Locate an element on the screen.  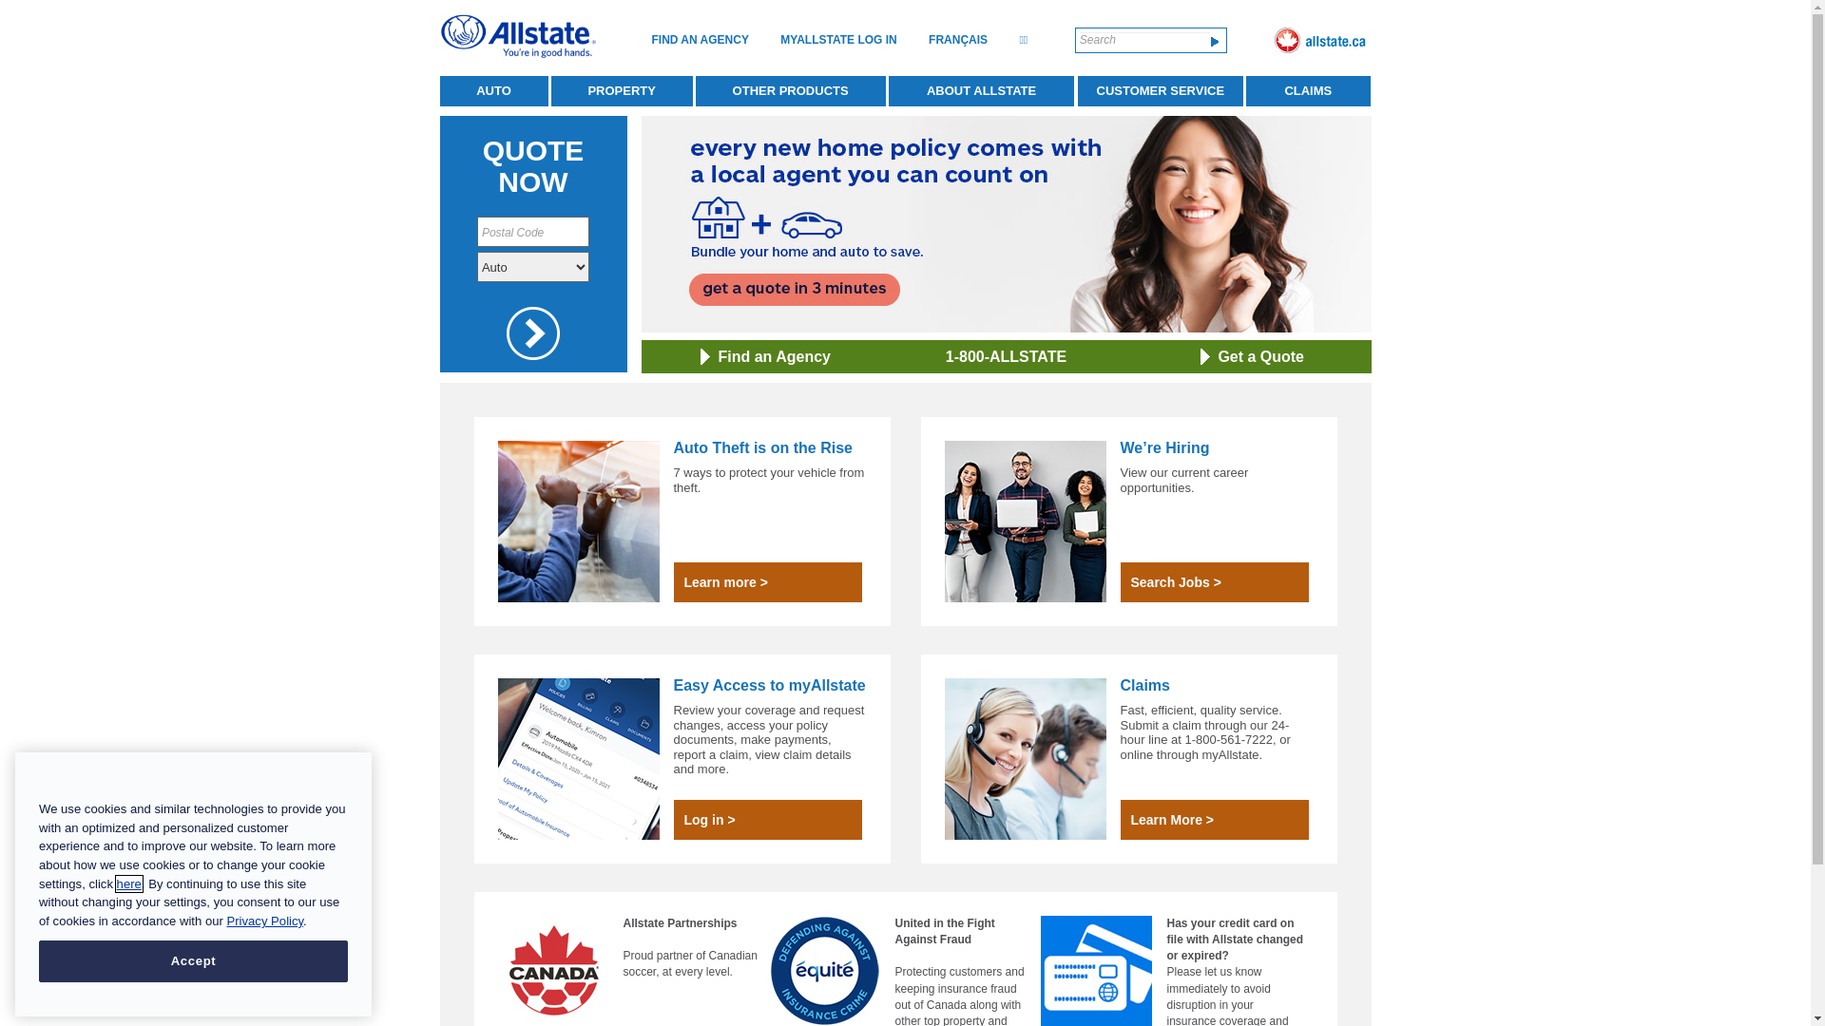
Get a Quote is located at coordinates (1260, 357).